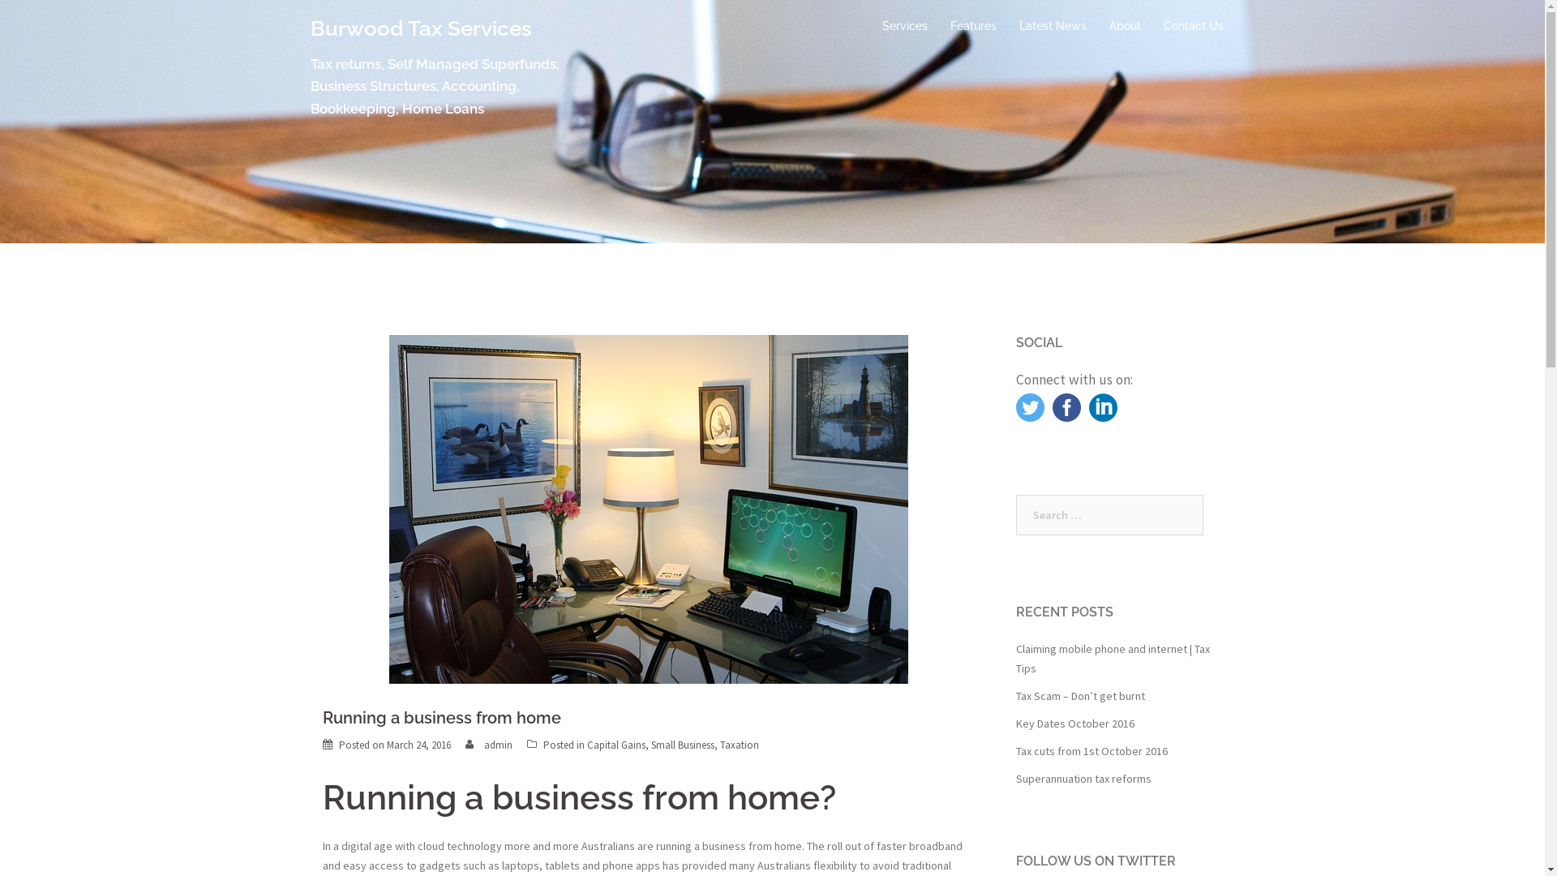 This screenshot has width=1557, height=876. Describe the element at coordinates (1092, 751) in the screenshot. I see `Tax cuts from 1st October 2016` at that location.